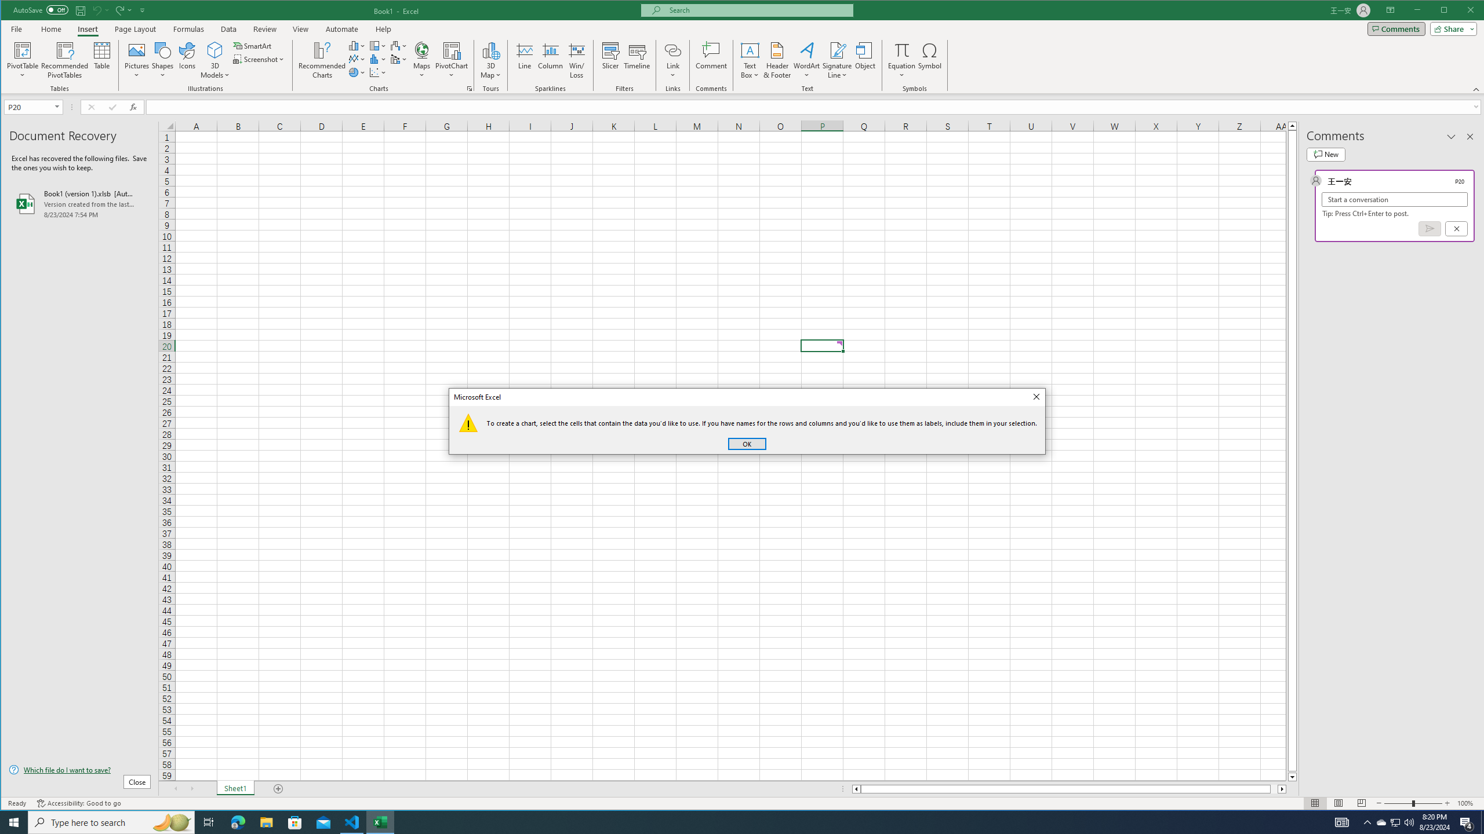 This screenshot has height=834, width=1484. Describe the element at coordinates (637, 60) in the screenshot. I see `Timeline` at that location.